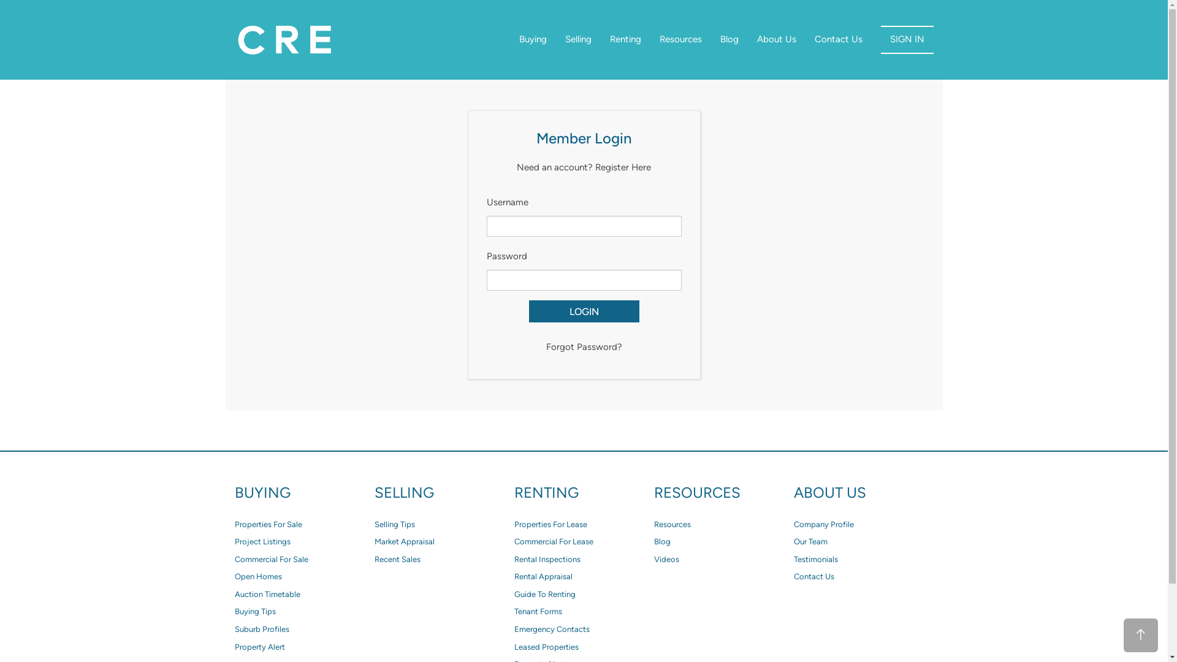  What do you see at coordinates (584, 612) in the screenshot?
I see `Tenant Forms` at bounding box center [584, 612].